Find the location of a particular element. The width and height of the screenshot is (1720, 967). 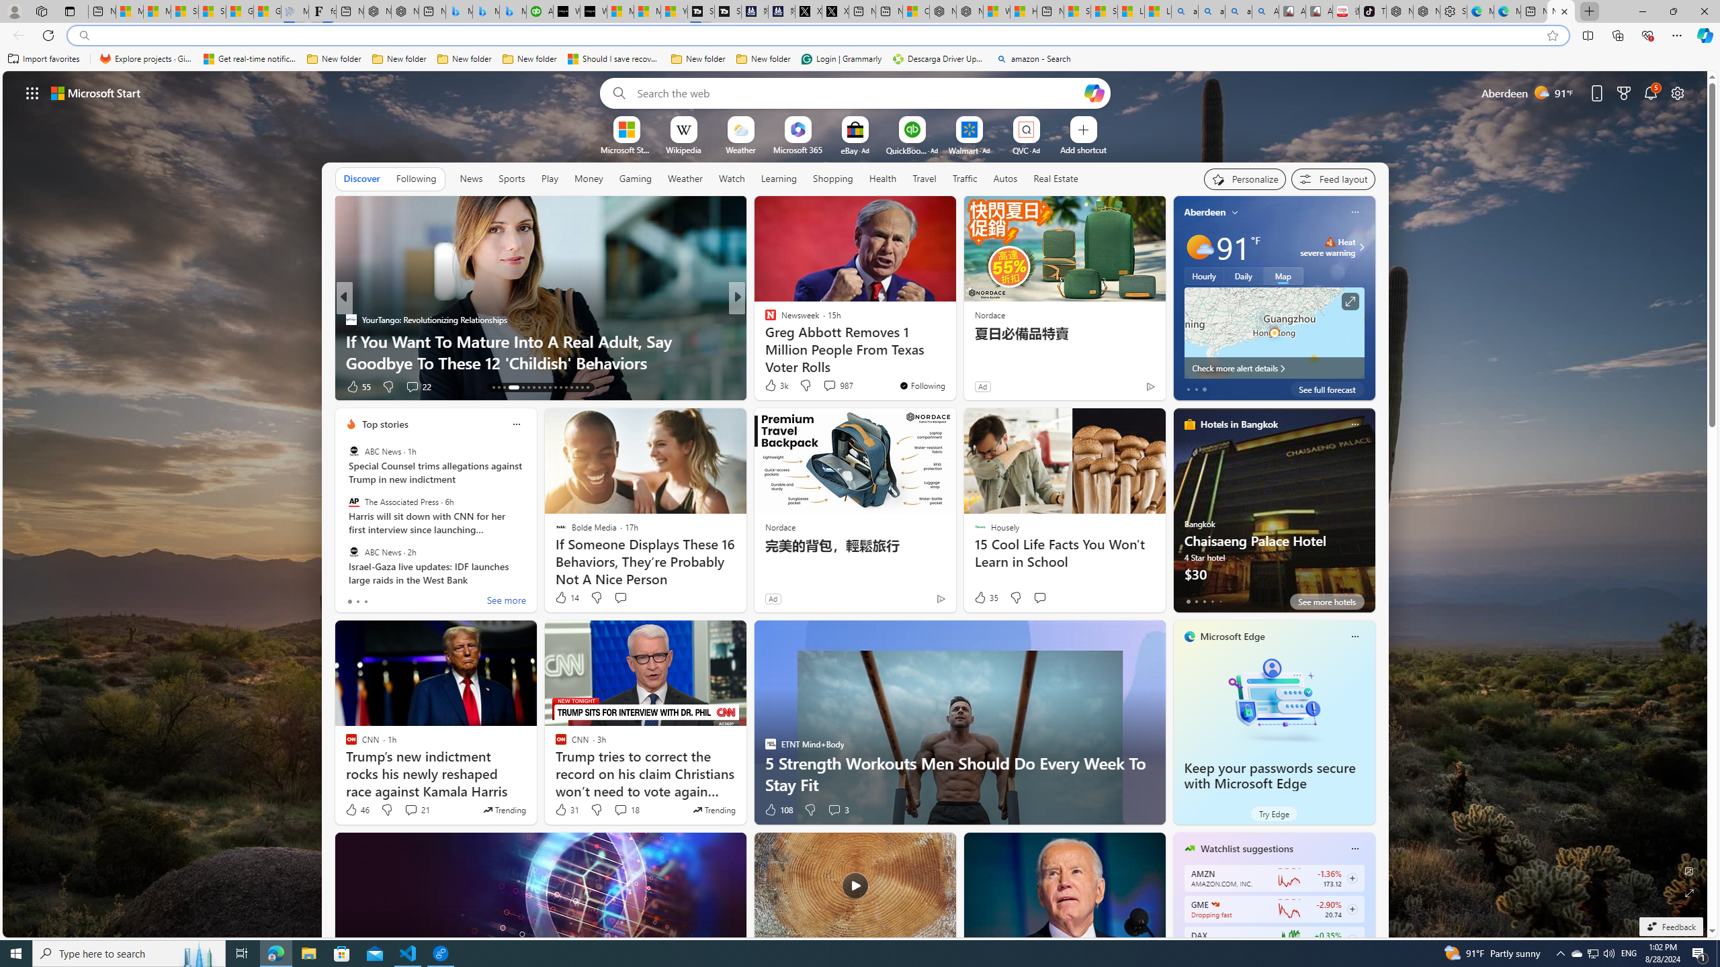

Housely is located at coordinates (764, 320).